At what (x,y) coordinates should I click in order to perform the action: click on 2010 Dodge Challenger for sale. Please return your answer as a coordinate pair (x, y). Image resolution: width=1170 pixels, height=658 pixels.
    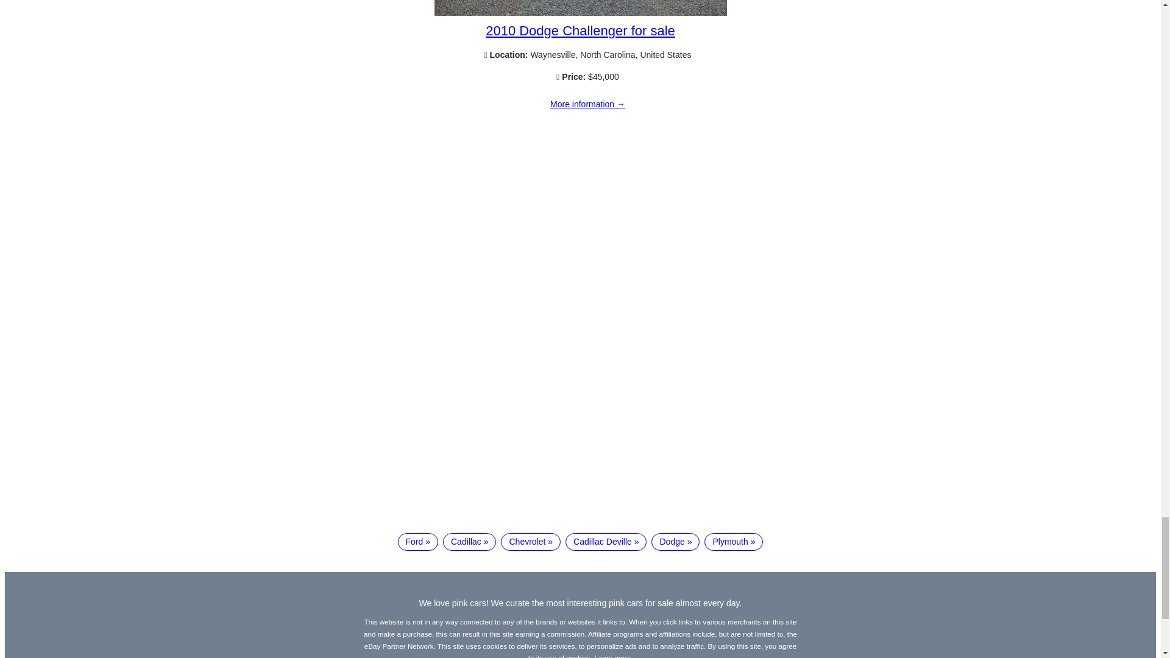
    Looking at the image, I should click on (587, 105).